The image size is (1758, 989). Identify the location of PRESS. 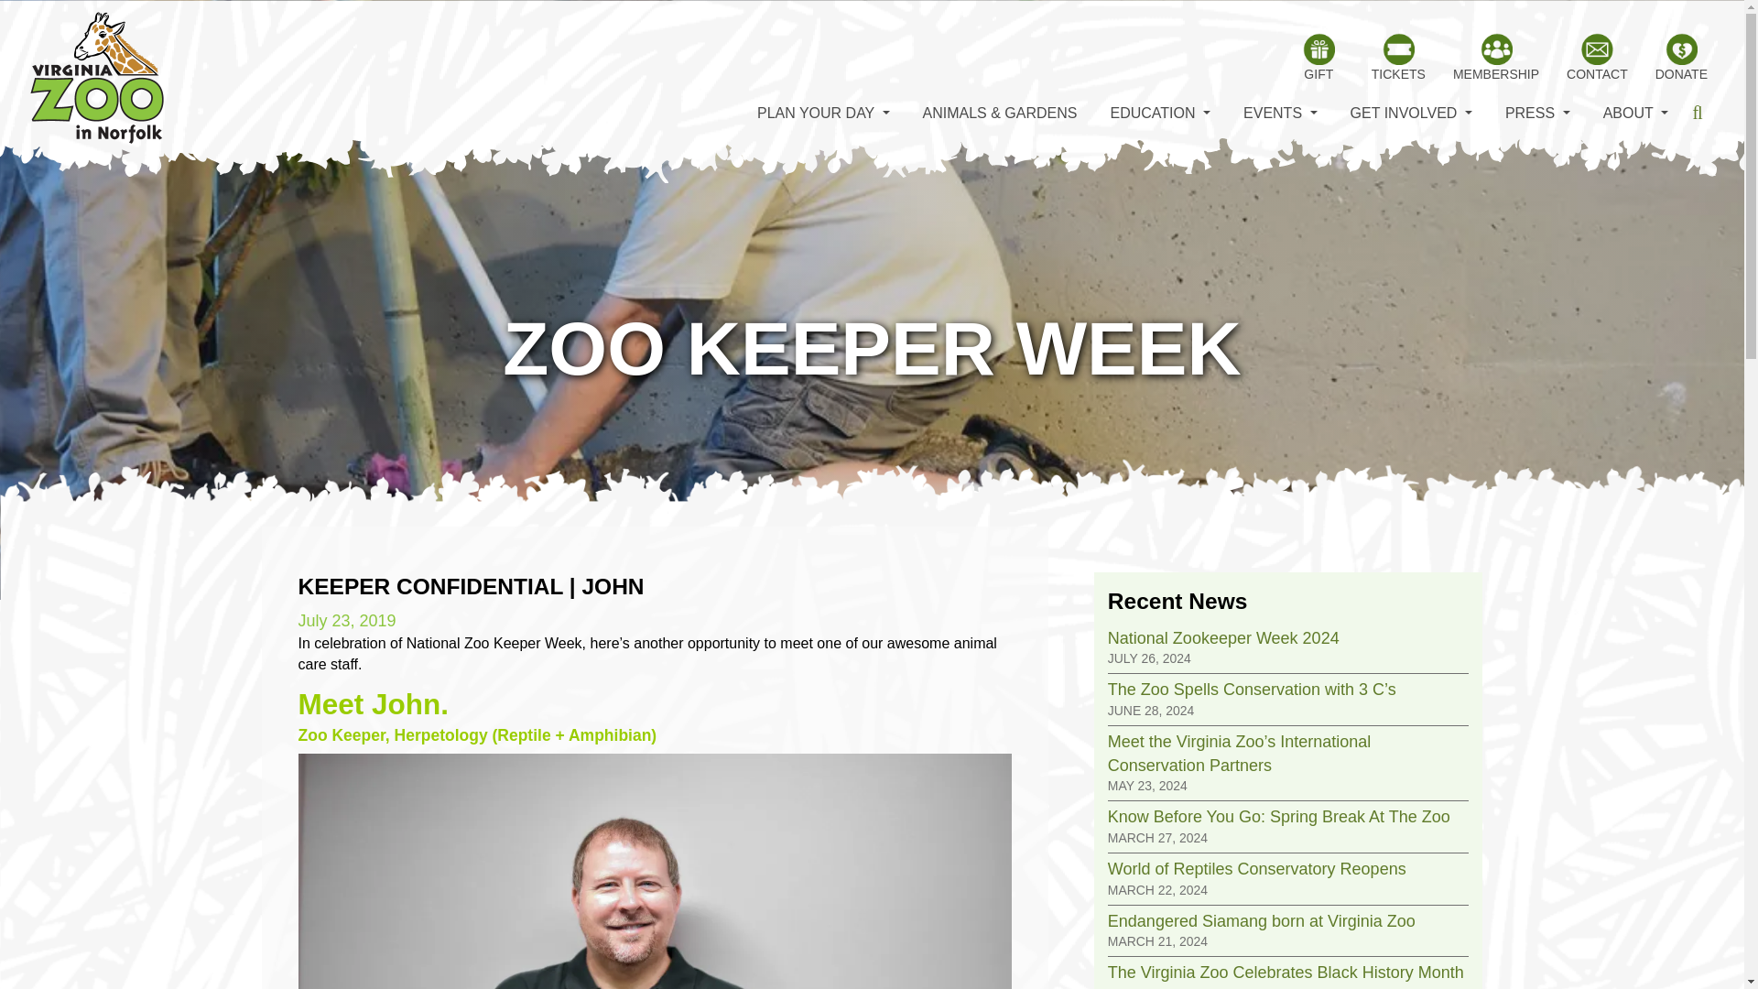
(1536, 114).